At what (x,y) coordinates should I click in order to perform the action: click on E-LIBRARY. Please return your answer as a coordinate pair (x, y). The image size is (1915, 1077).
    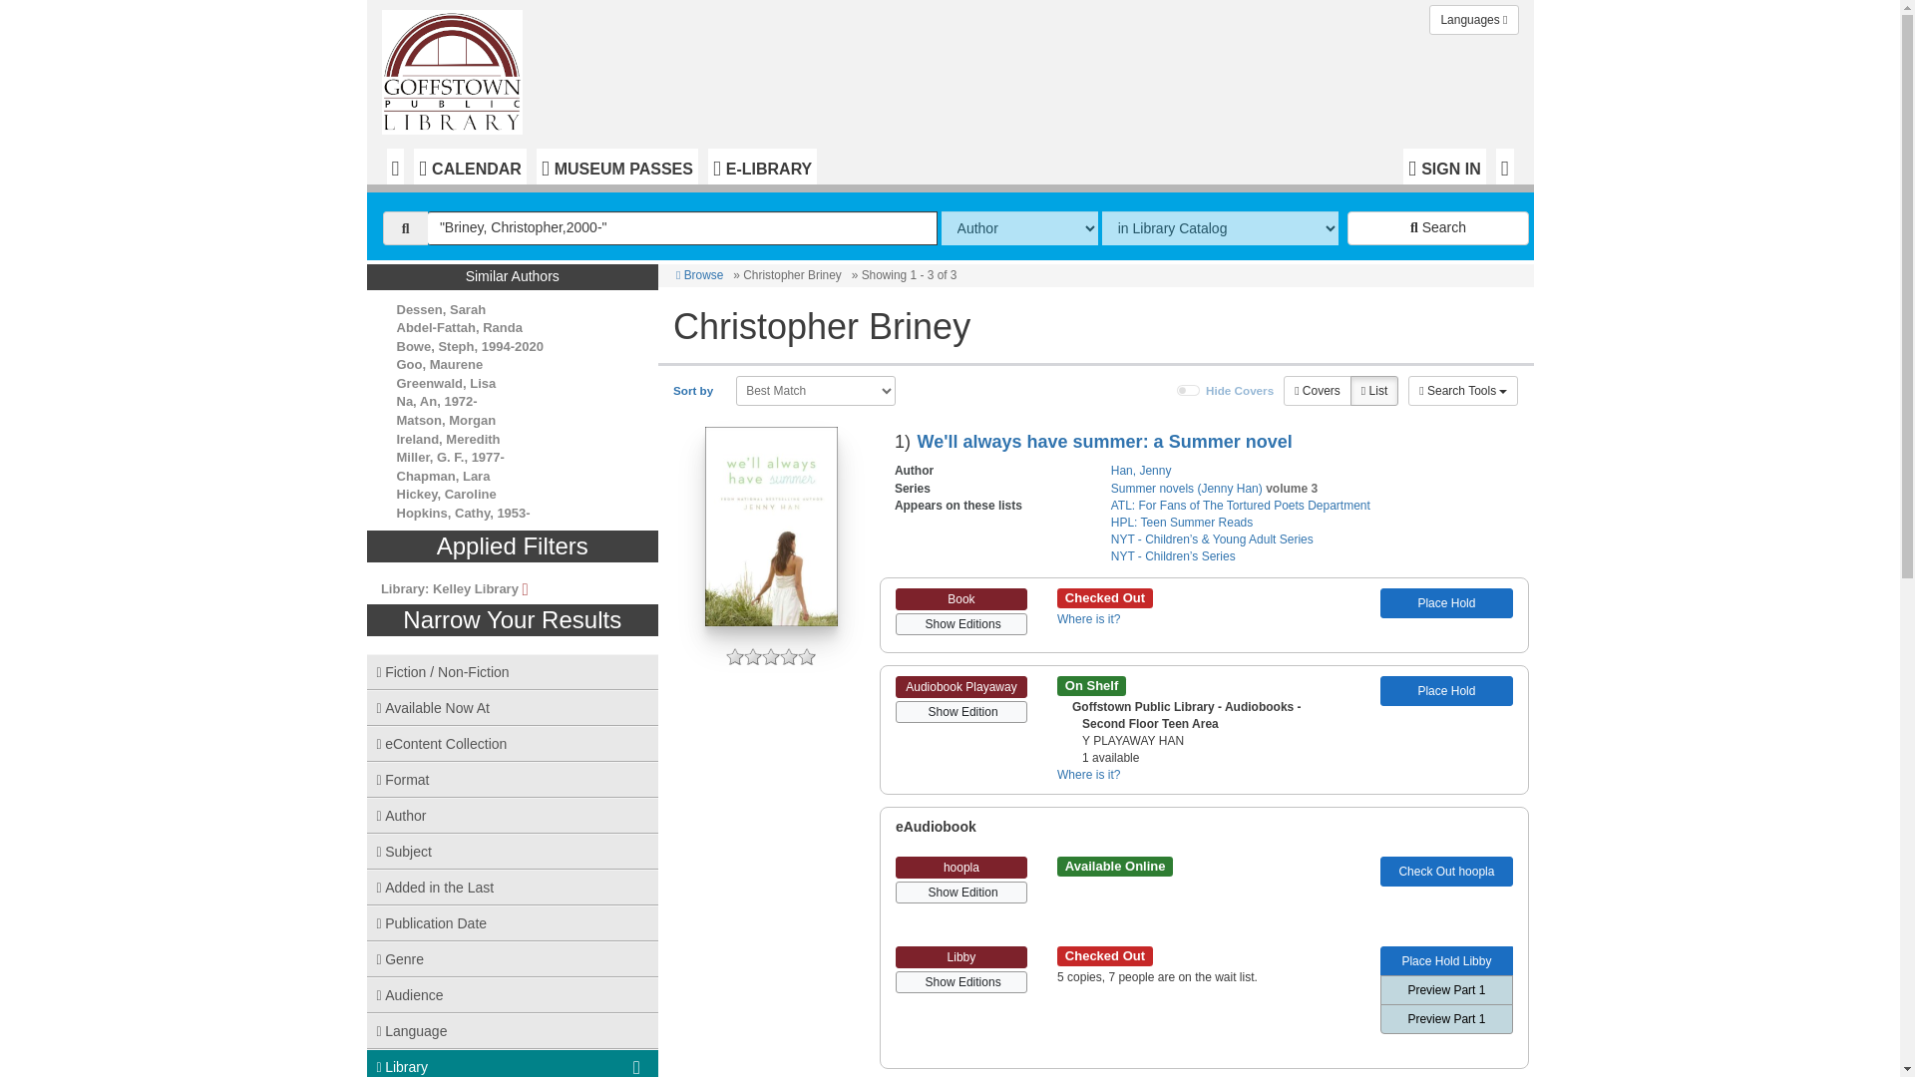
    Looking at the image, I should click on (762, 166).